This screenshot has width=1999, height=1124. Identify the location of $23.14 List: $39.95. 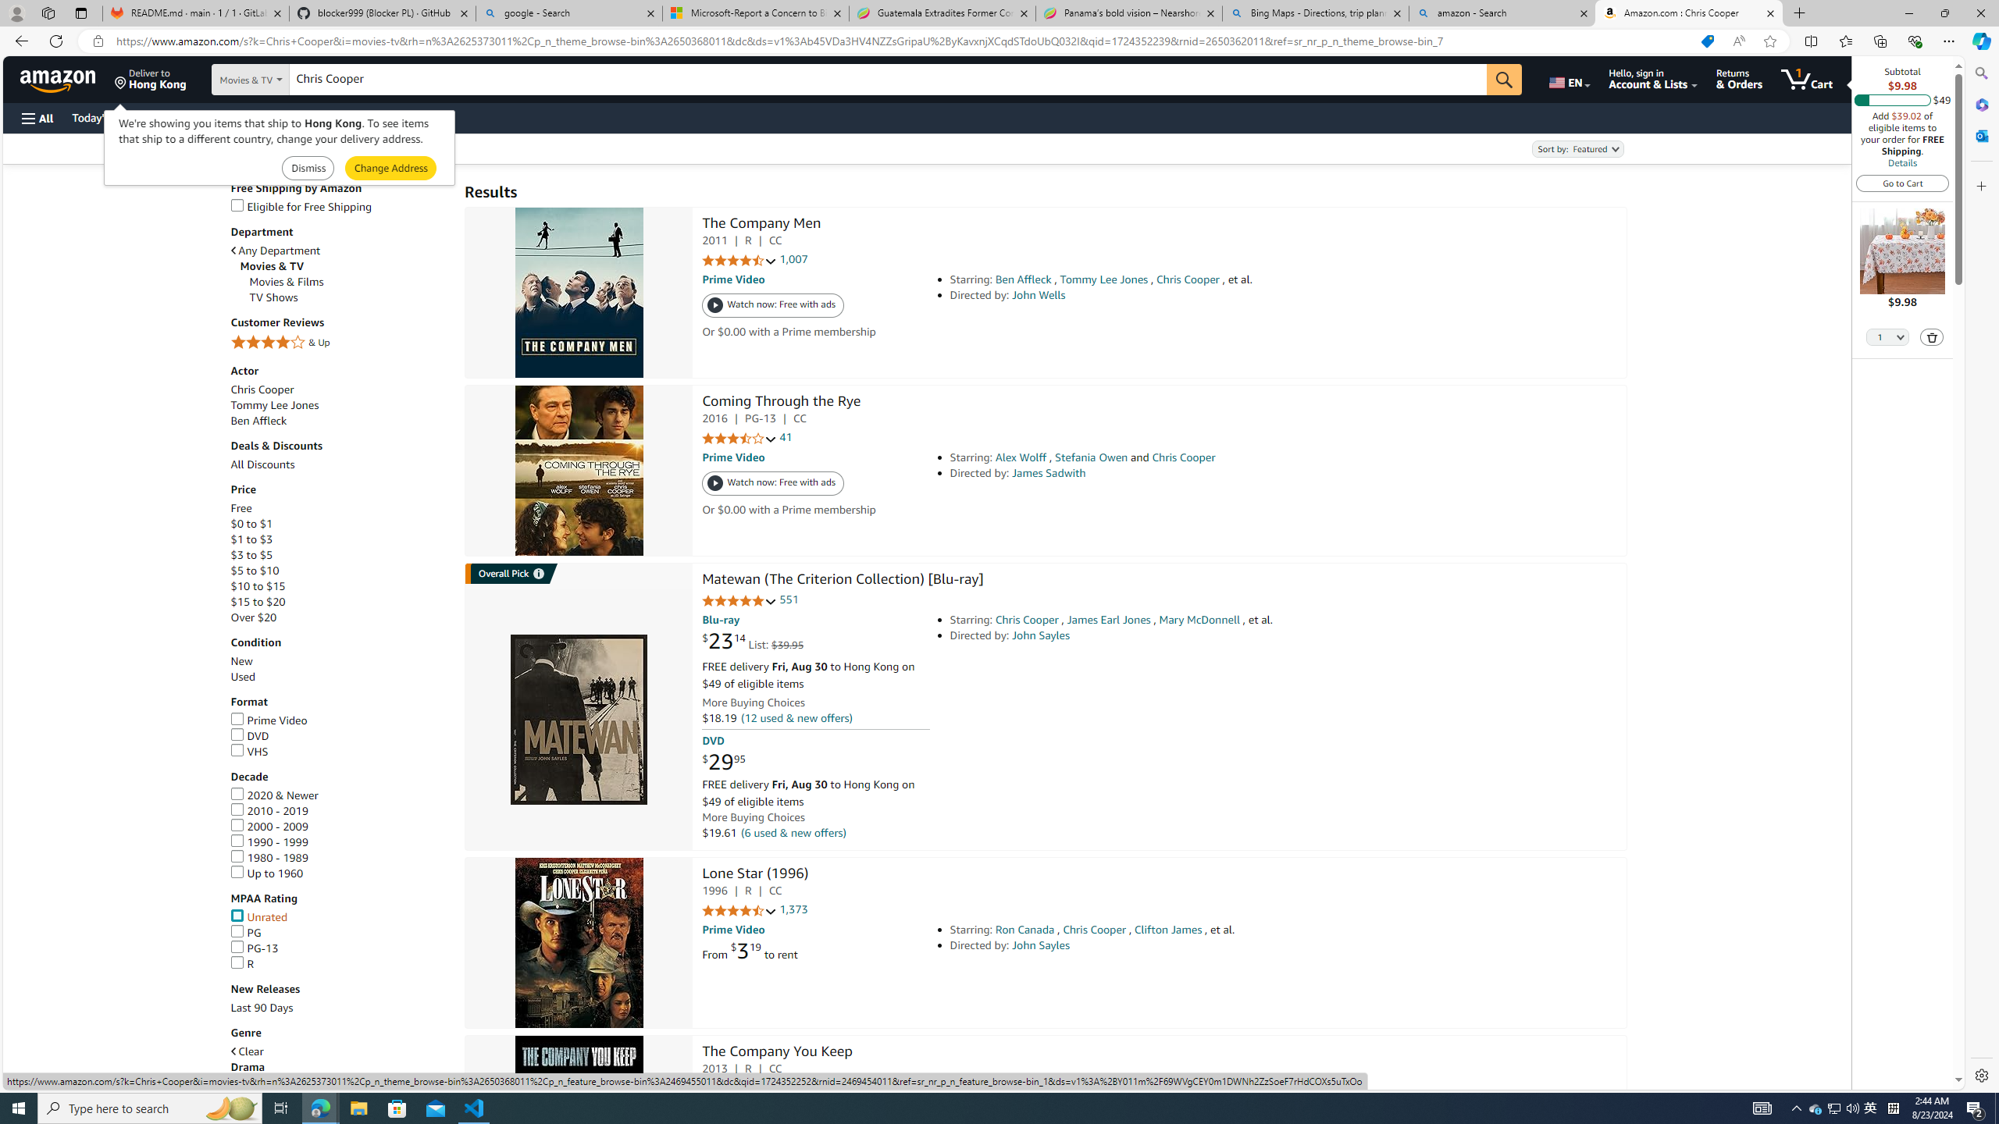
(753, 641).